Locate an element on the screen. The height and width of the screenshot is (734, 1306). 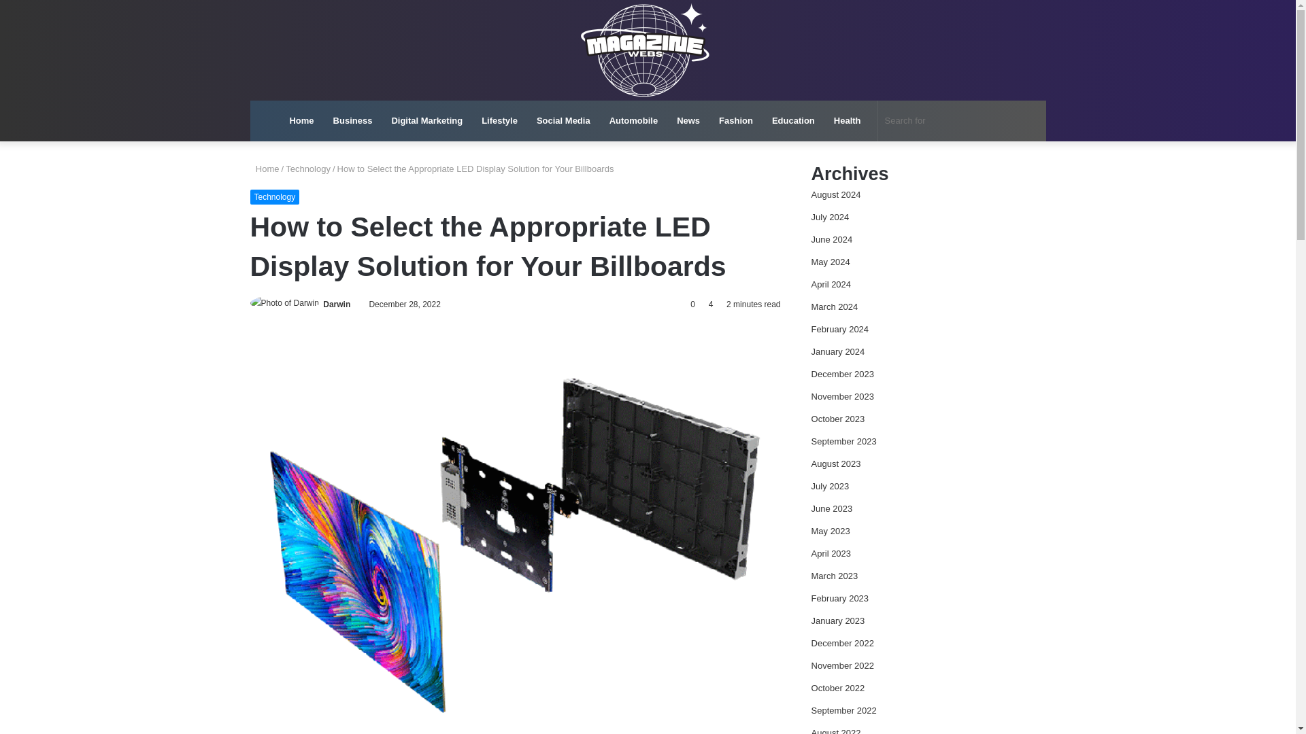
Digital Marketing is located at coordinates (426, 121).